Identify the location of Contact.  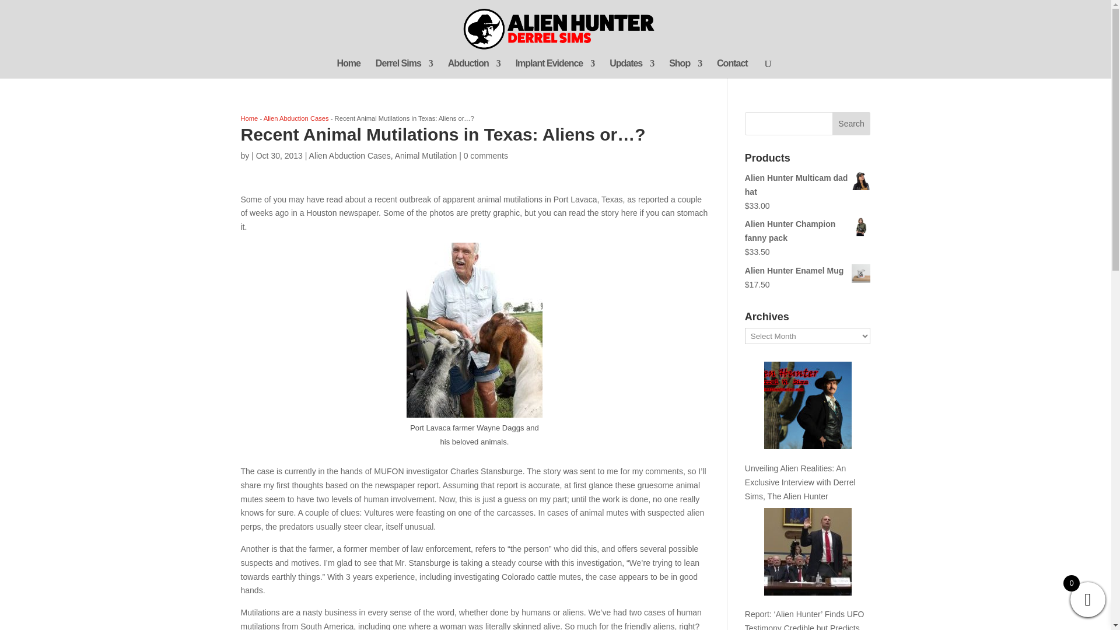
(732, 68).